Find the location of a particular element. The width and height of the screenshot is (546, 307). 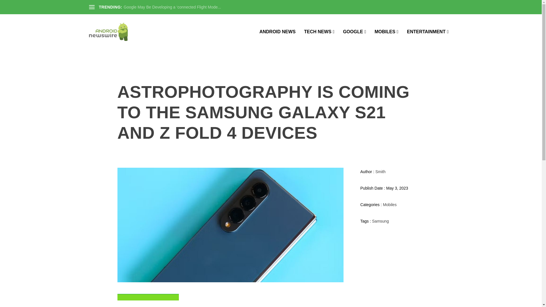

Smith is located at coordinates (380, 172).